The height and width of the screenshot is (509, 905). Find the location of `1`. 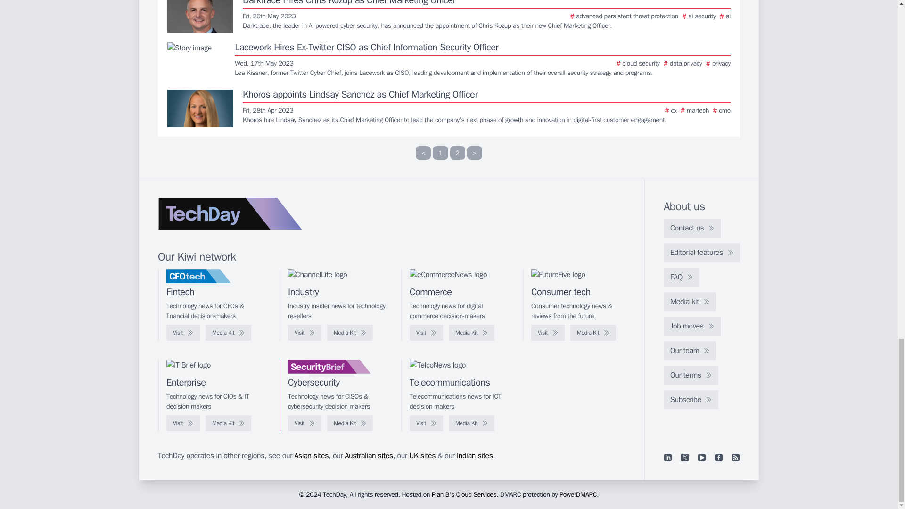

1 is located at coordinates (440, 153).